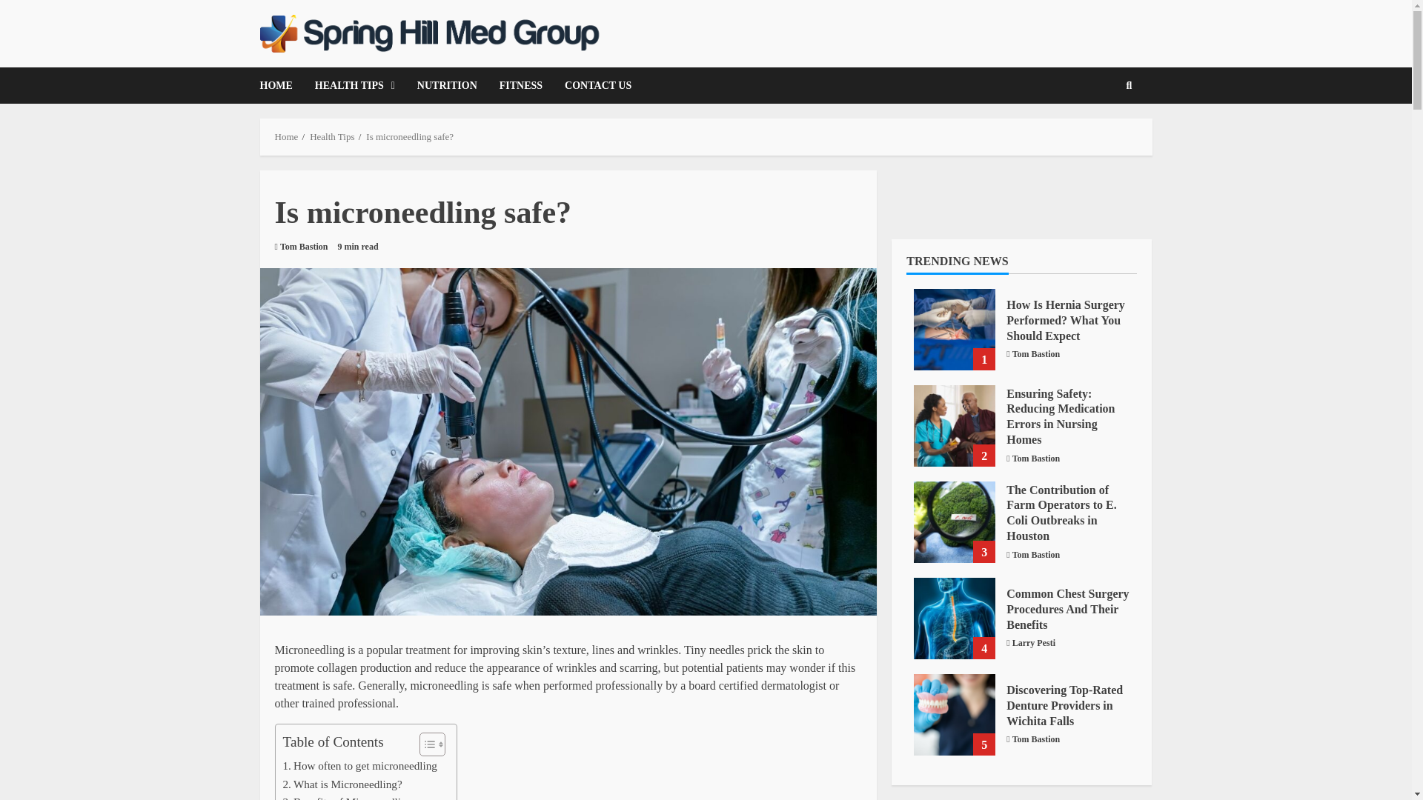 The image size is (1423, 800). Describe the element at coordinates (348, 797) in the screenshot. I see `Benefits of Microneedling` at that location.